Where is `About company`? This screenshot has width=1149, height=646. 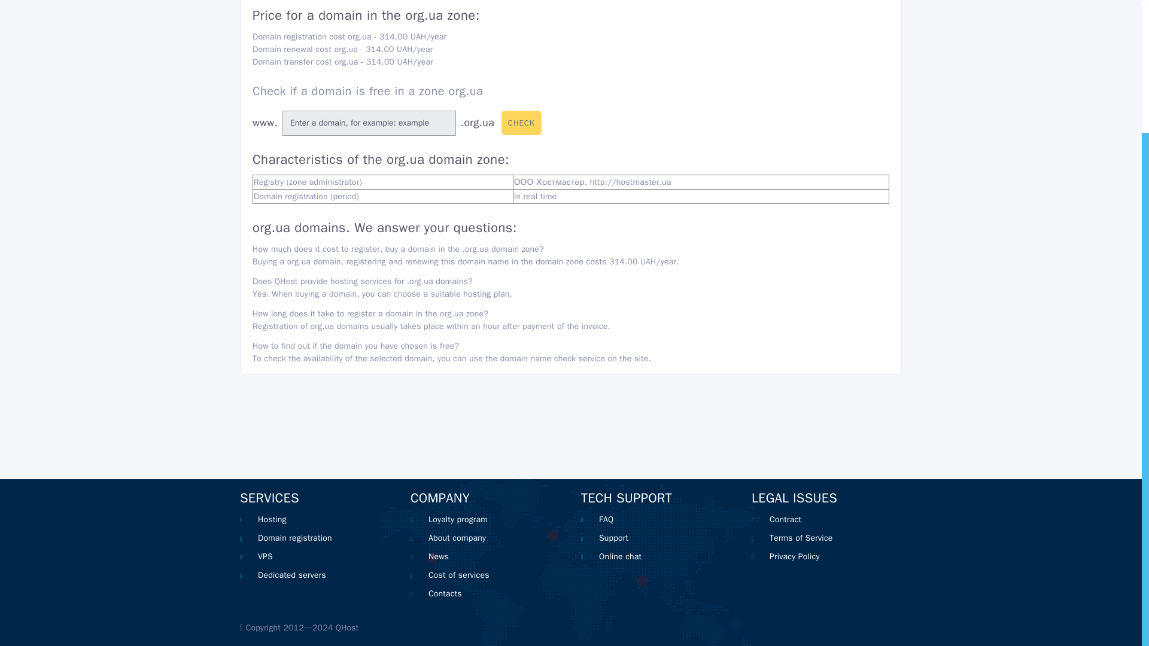
About company is located at coordinates (457, 538).